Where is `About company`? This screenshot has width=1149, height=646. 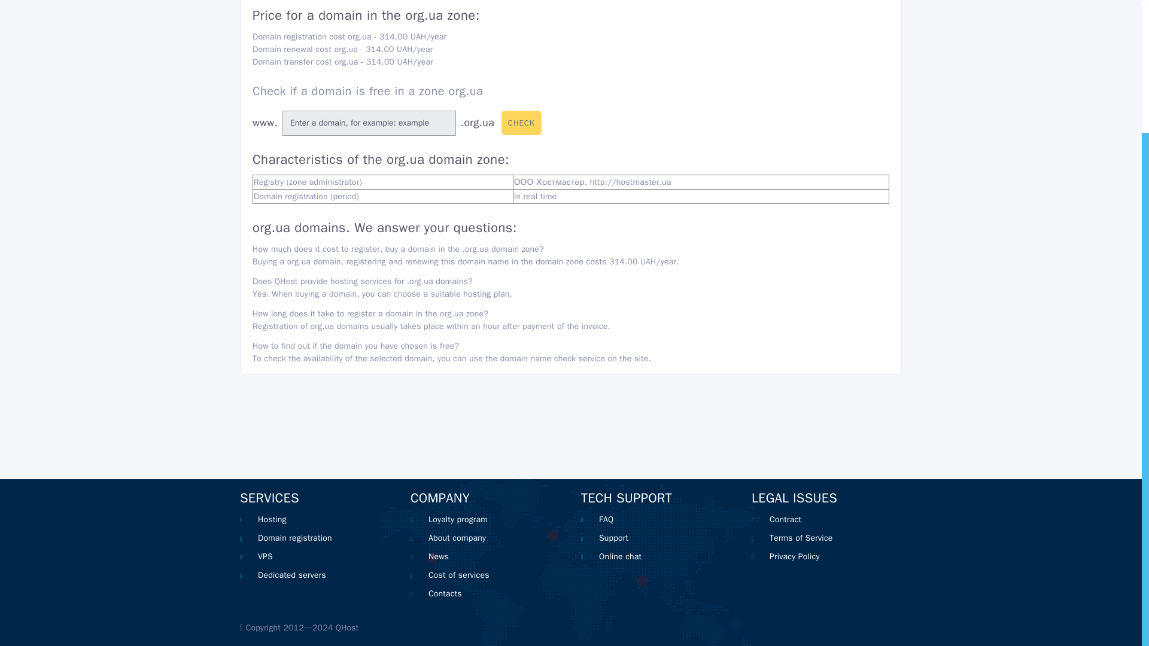
About company is located at coordinates (457, 538).